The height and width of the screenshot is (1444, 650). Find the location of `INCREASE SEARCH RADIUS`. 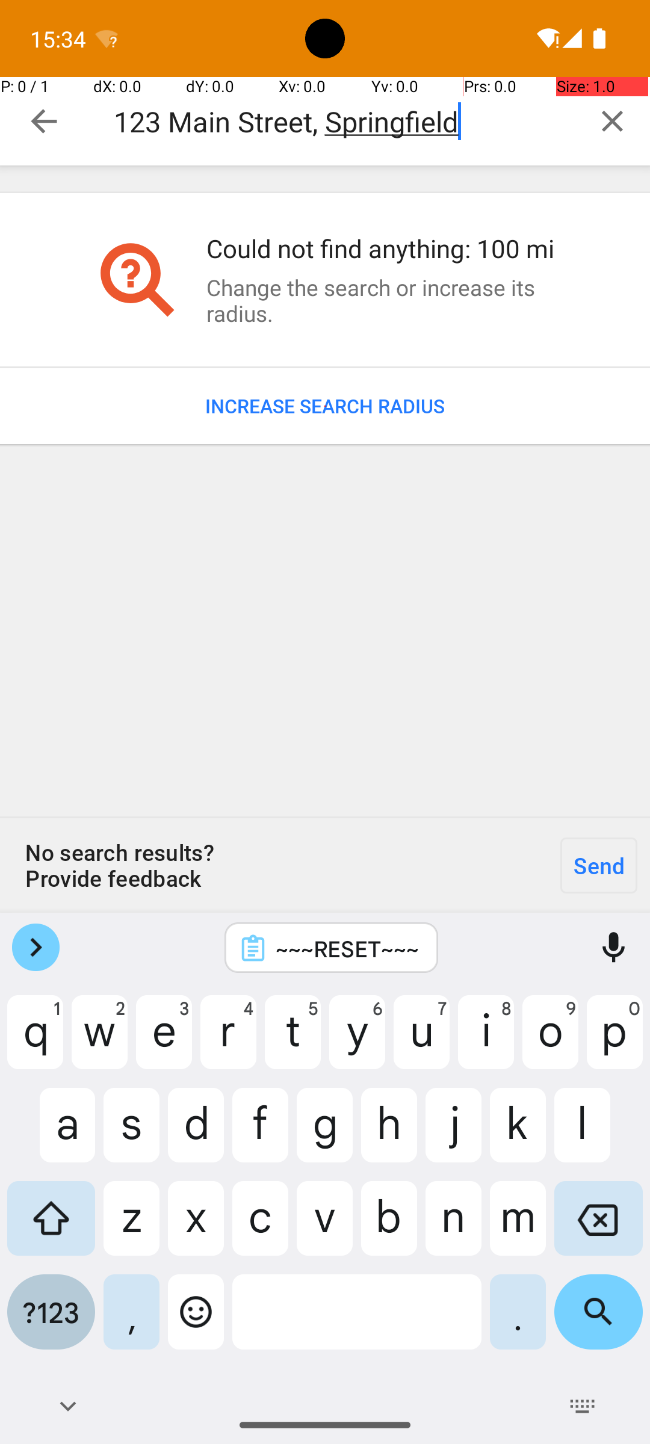

INCREASE SEARCH RADIUS is located at coordinates (325, 406).